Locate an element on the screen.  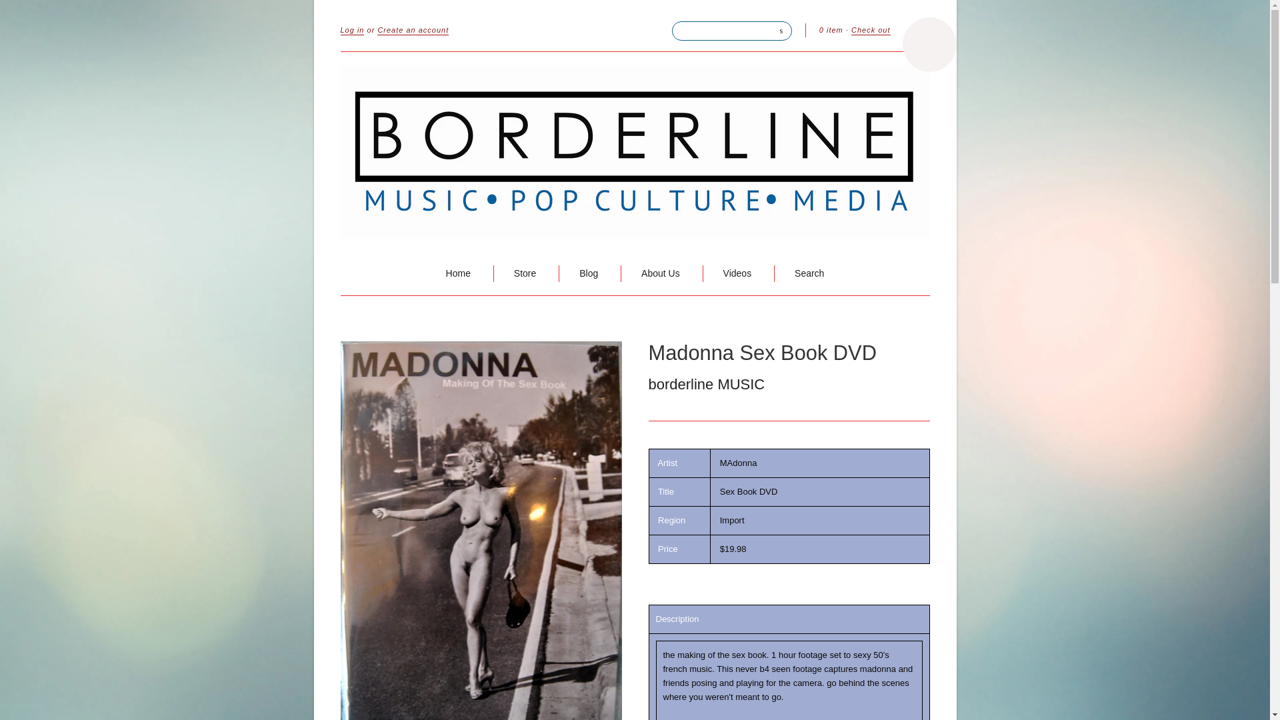
borderline MUSIC is located at coordinates (705, 384).